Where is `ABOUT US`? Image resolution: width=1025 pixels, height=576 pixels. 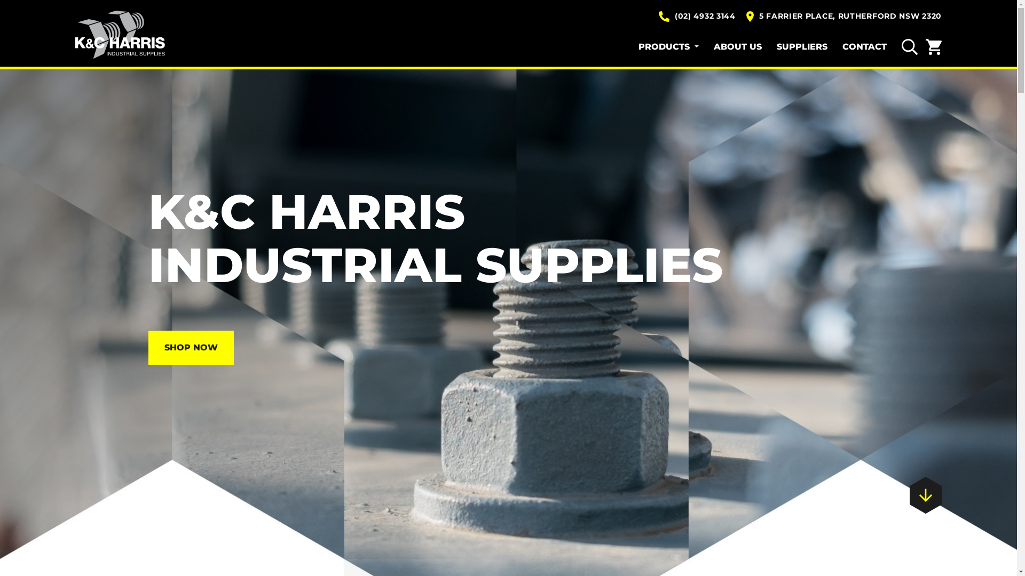 ABOUT US is located at coordinates (745, 47).